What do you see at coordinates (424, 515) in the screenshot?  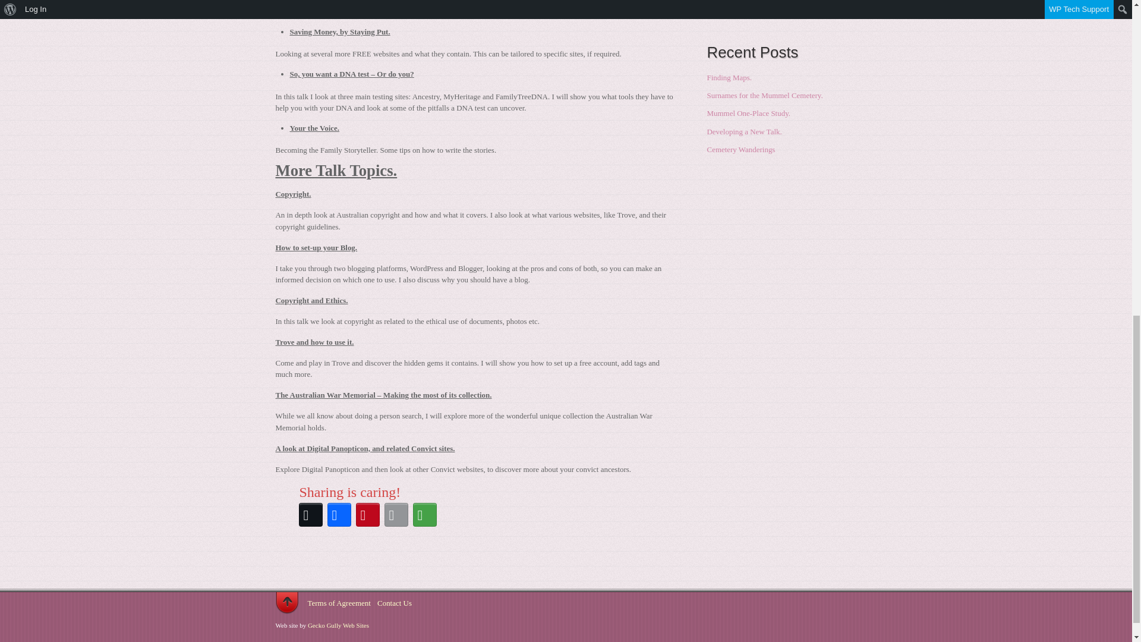 I see `More Options` at bounding box center [424, 515].